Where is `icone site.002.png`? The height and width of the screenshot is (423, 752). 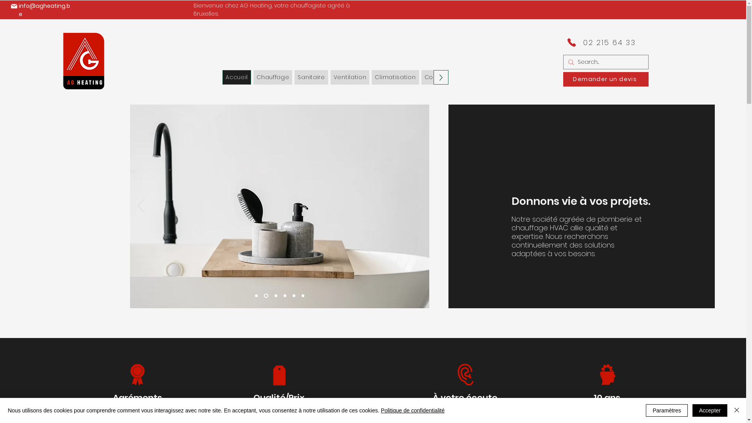
icone site.002.png is located at coordinates (465, 374).